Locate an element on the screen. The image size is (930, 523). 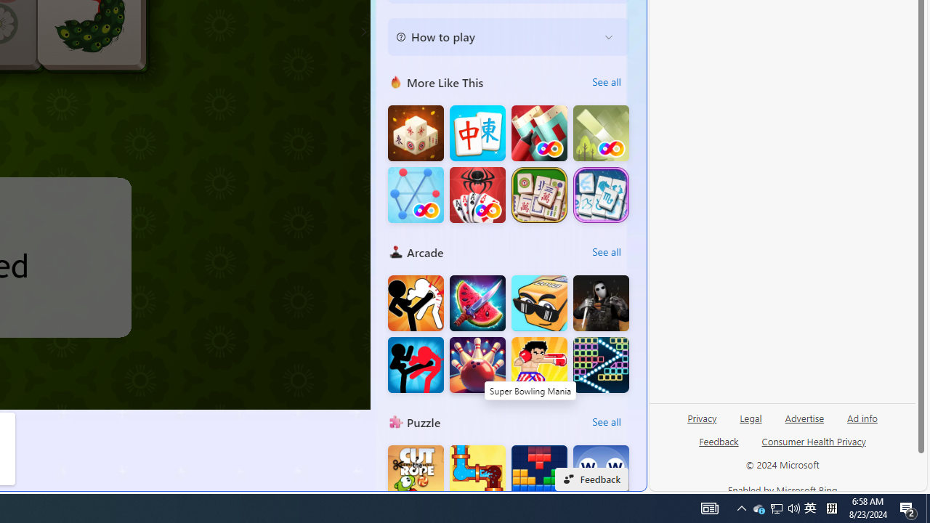
Mahjong 3D Connect is located at coordinates (416, 134).